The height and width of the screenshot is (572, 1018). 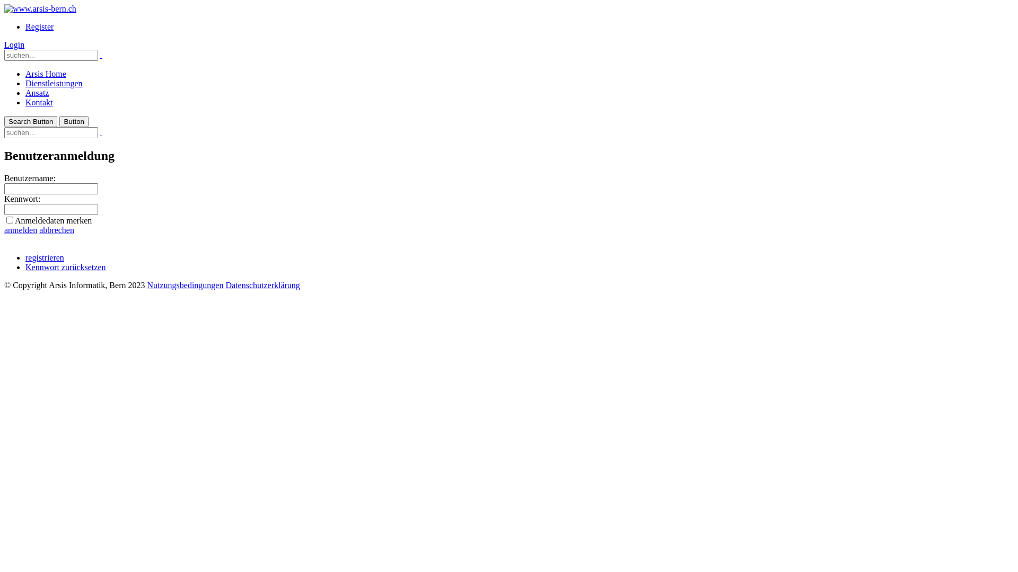 I want to click on Nutzungsbedingungen, so click(x=185, y=285).